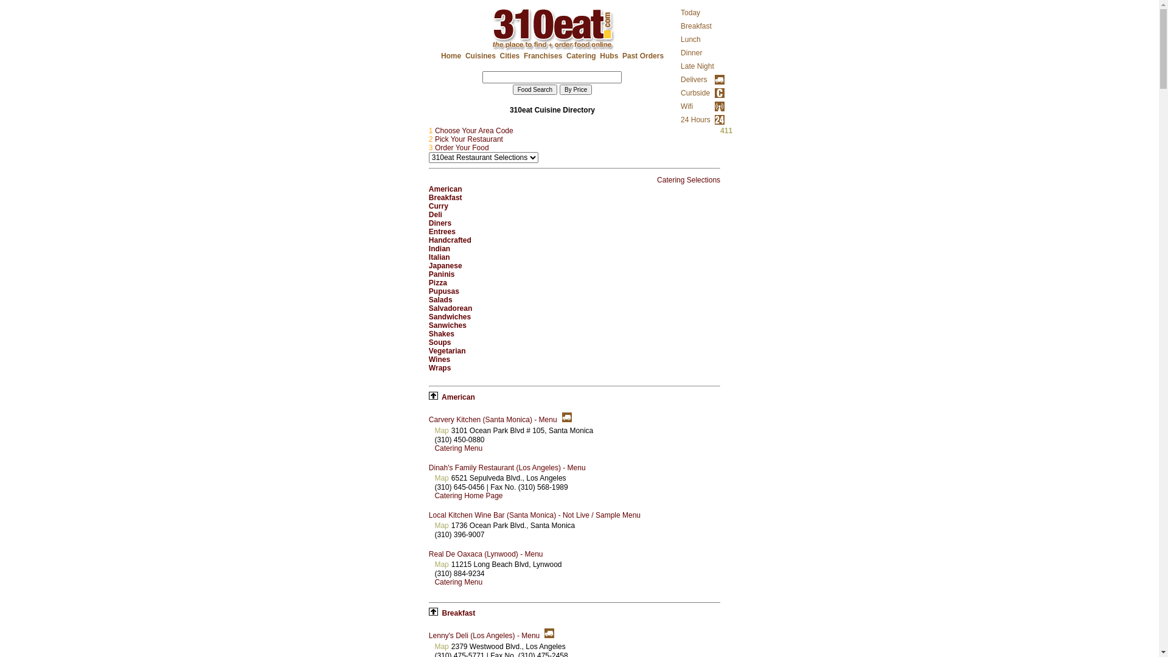 The image size is (1168, 657). I want to click on Cuisines, so click(481, 56).